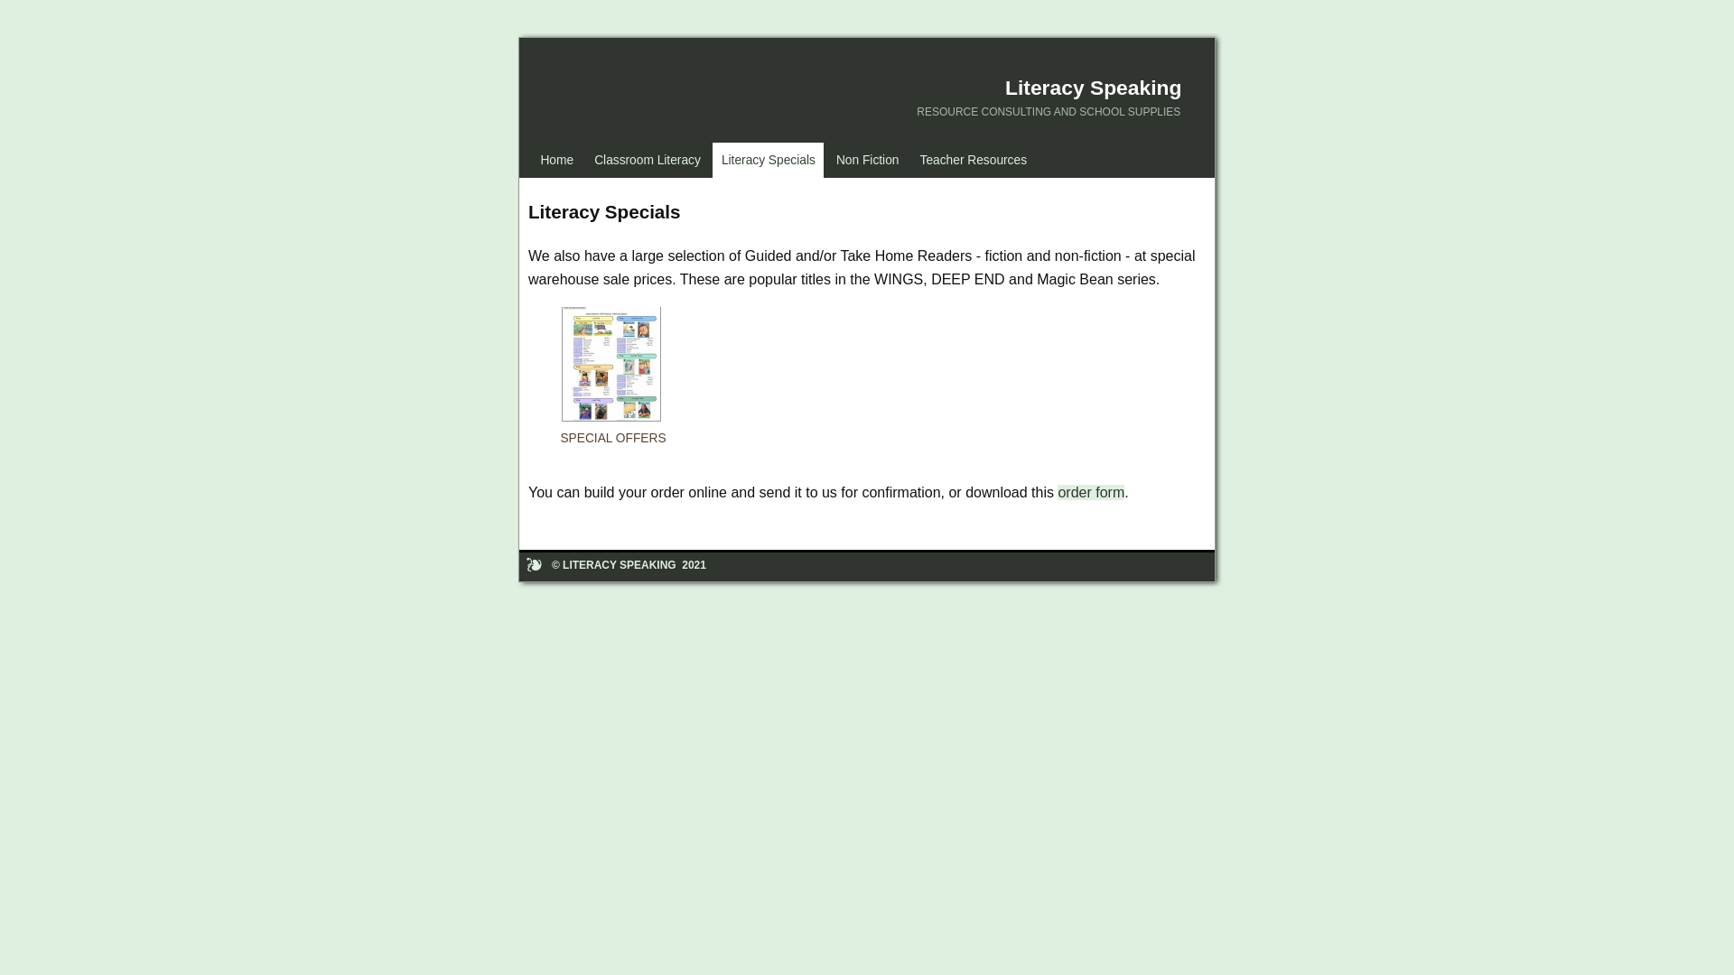 Image resolution: width=1734 pixels, height=975 pixels. I want to click on Teacher Resources, so click(974, 161).